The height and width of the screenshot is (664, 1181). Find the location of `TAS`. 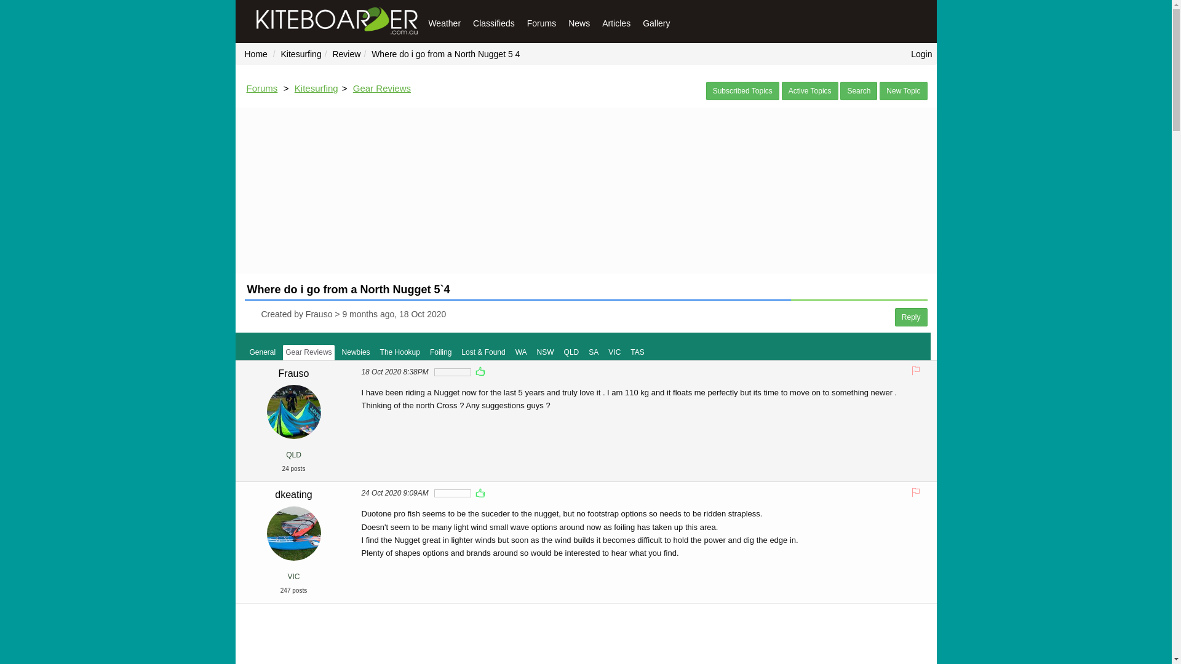

TAS is located at coordinates (637, 352).